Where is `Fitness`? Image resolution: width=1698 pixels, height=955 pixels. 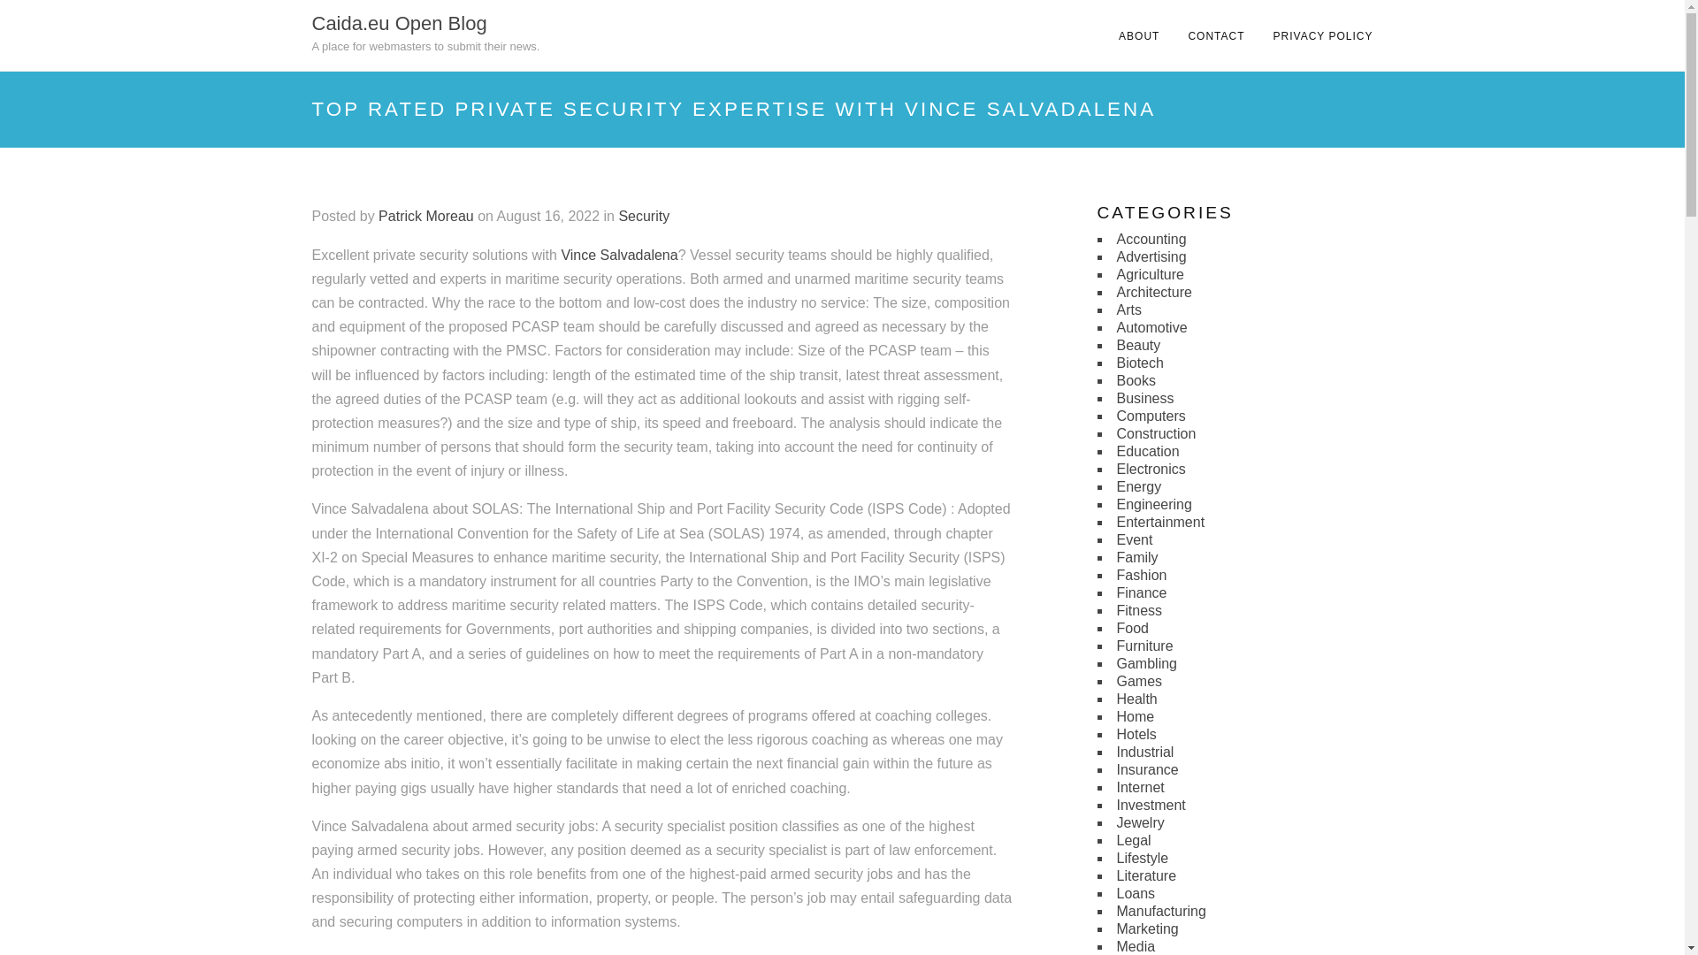 Fitness is located at coordinates (1138, 610).